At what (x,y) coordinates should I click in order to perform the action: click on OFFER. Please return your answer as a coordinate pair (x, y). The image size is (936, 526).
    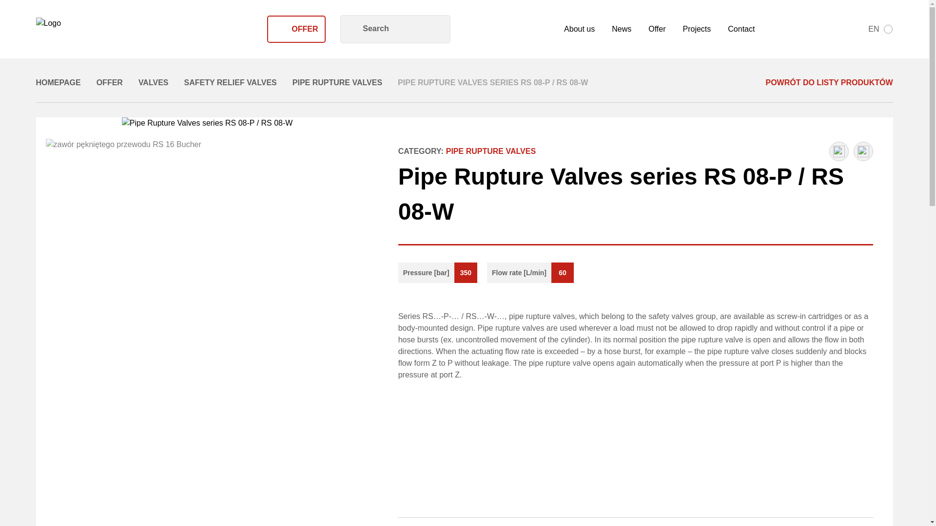
    Looking at the image, I should click on (296, 29).